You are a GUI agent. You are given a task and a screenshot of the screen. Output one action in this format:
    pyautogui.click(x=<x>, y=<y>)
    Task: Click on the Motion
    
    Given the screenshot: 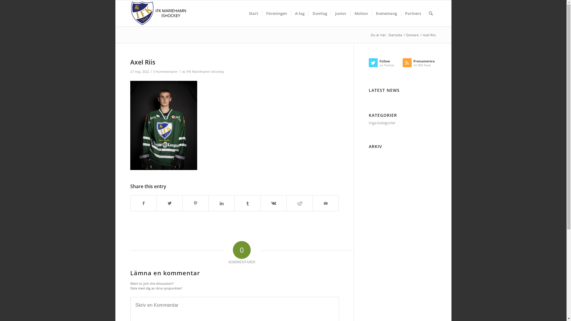 What is the action you would take?
    pyautogui.click(x=361, y=13)
    